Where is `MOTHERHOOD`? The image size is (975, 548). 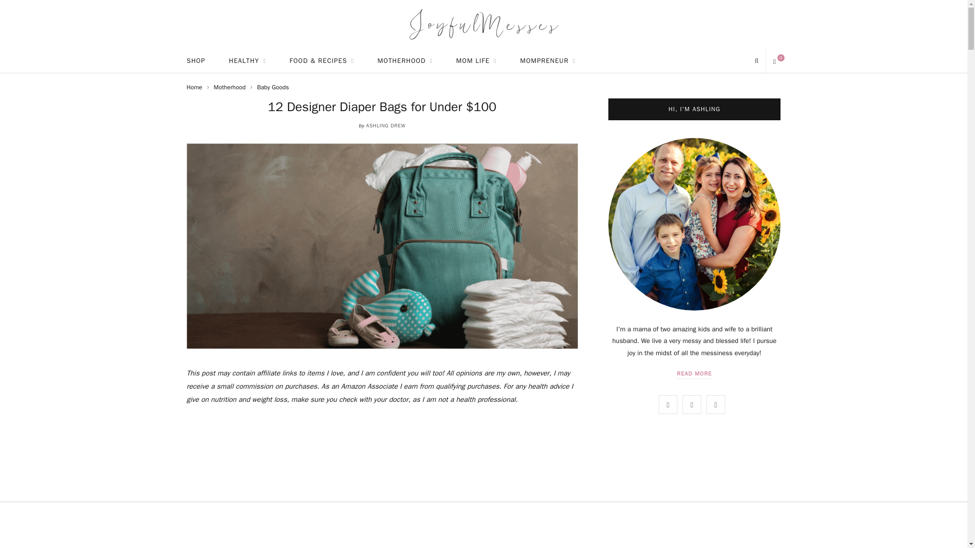
MOTHERHOOD is located at coordinates (405, 61).